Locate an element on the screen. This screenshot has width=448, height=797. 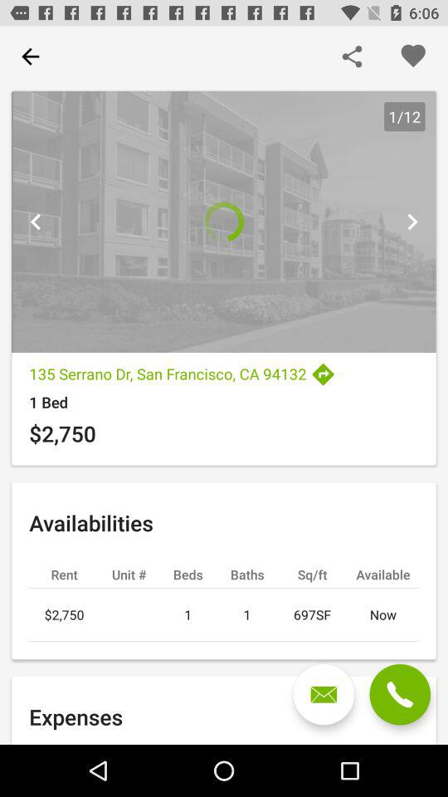
go to previous is located at coordinates (36, 222).